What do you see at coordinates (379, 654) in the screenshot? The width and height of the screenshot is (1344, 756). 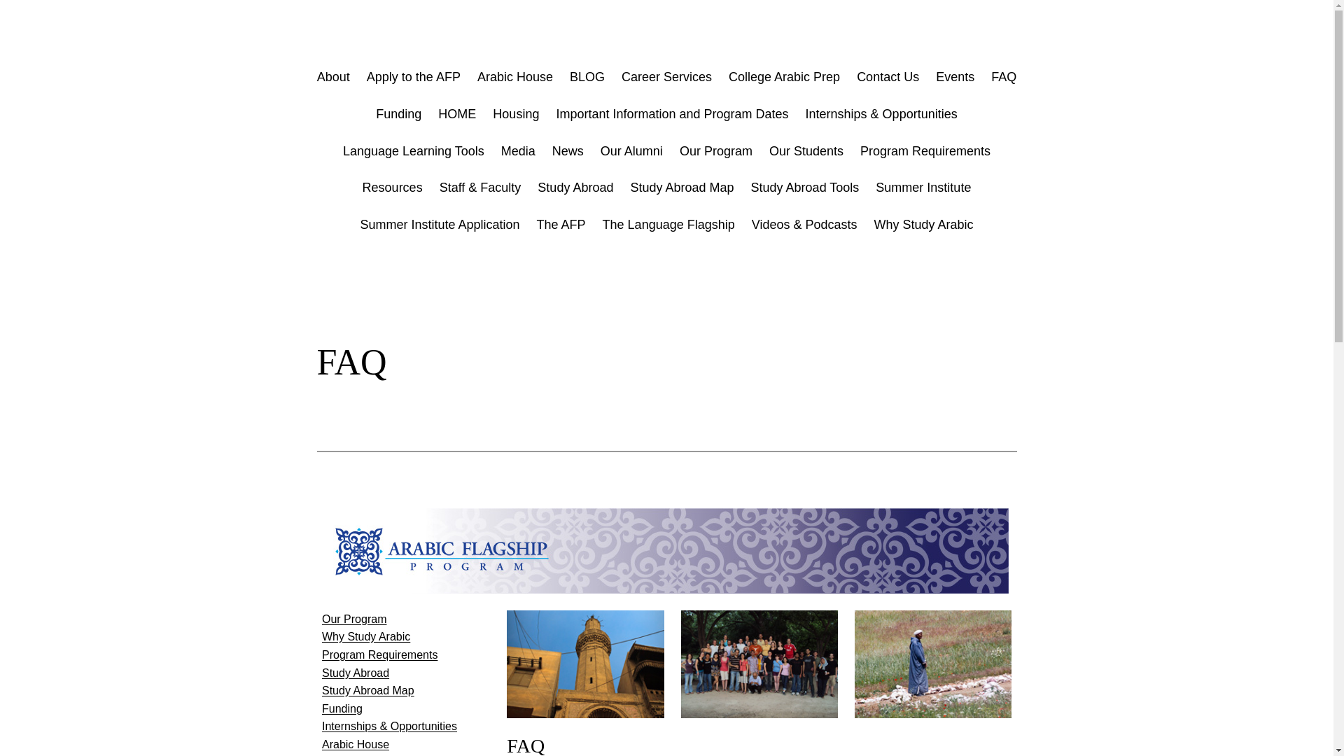 I see `Program Requirements` at bounding box center [379, 654].